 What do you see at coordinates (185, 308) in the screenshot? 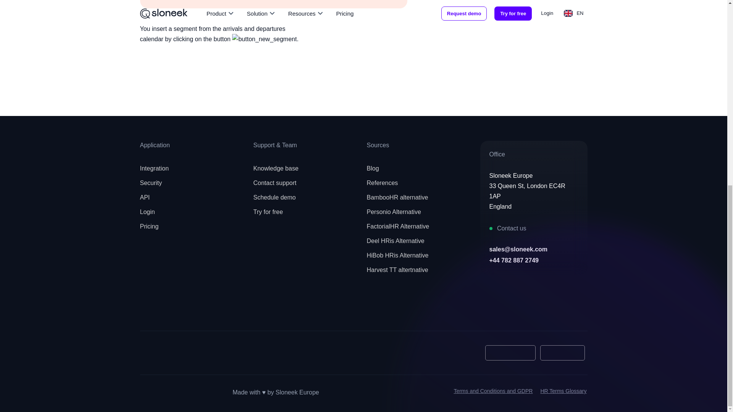
I see `youtube` at bounding box center [185, 308].